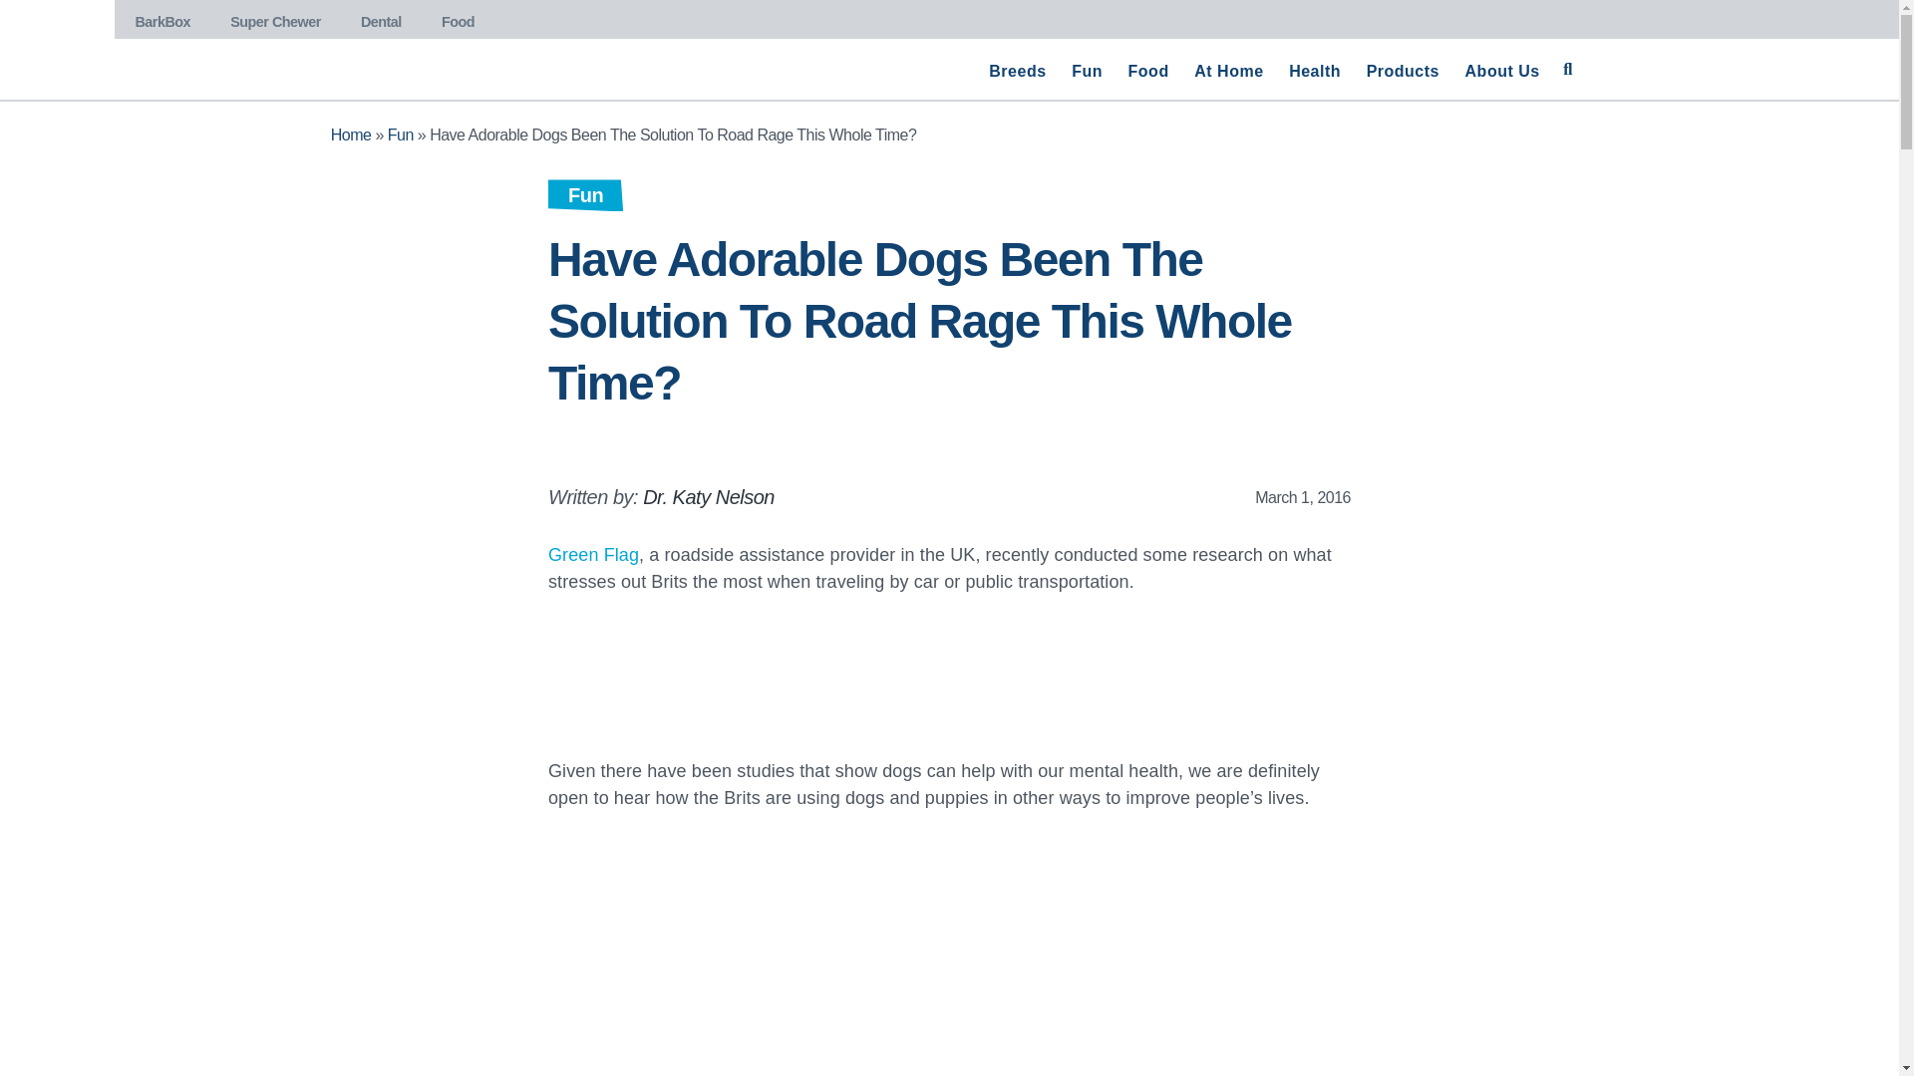 The image size is (1914, 1076). Describe the element at coordinates (585, 195) in the screenshot. I see `Fun` at that location.